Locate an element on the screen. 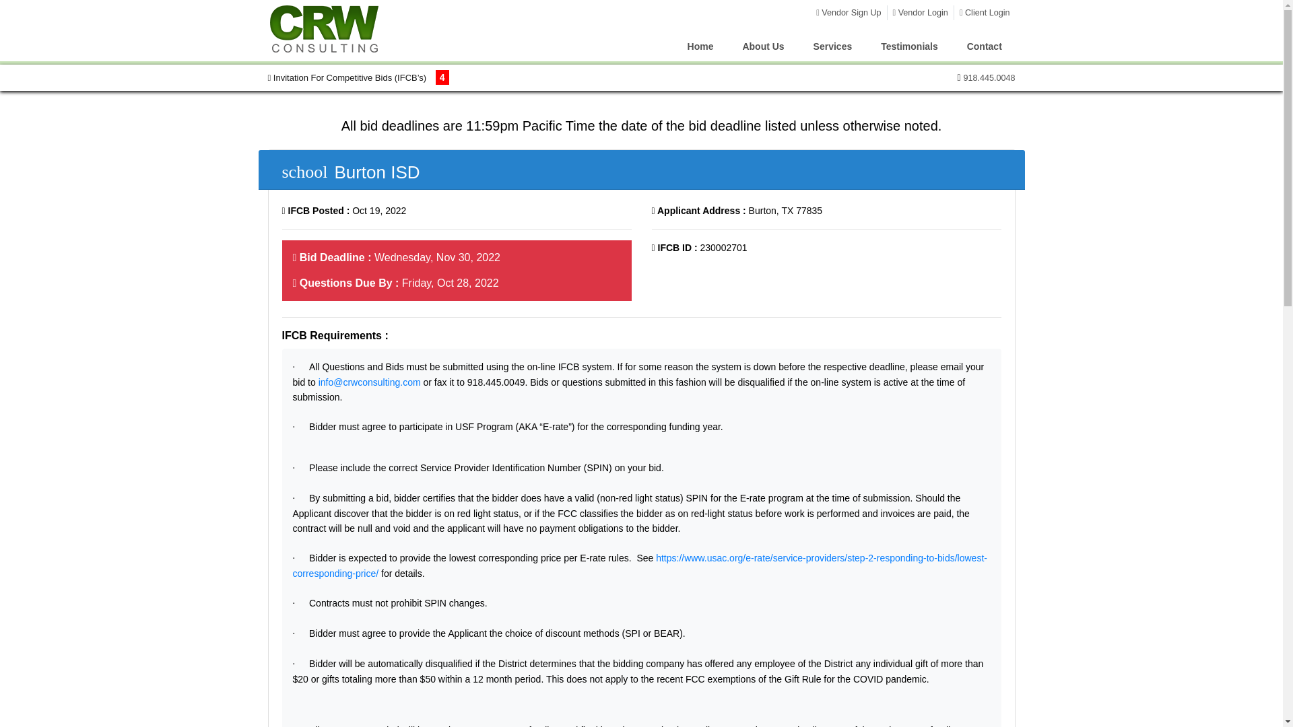 Image resolution: width=1293 pixels, height=727 pixels. Vendor Login is located at coordinates (920, 12).